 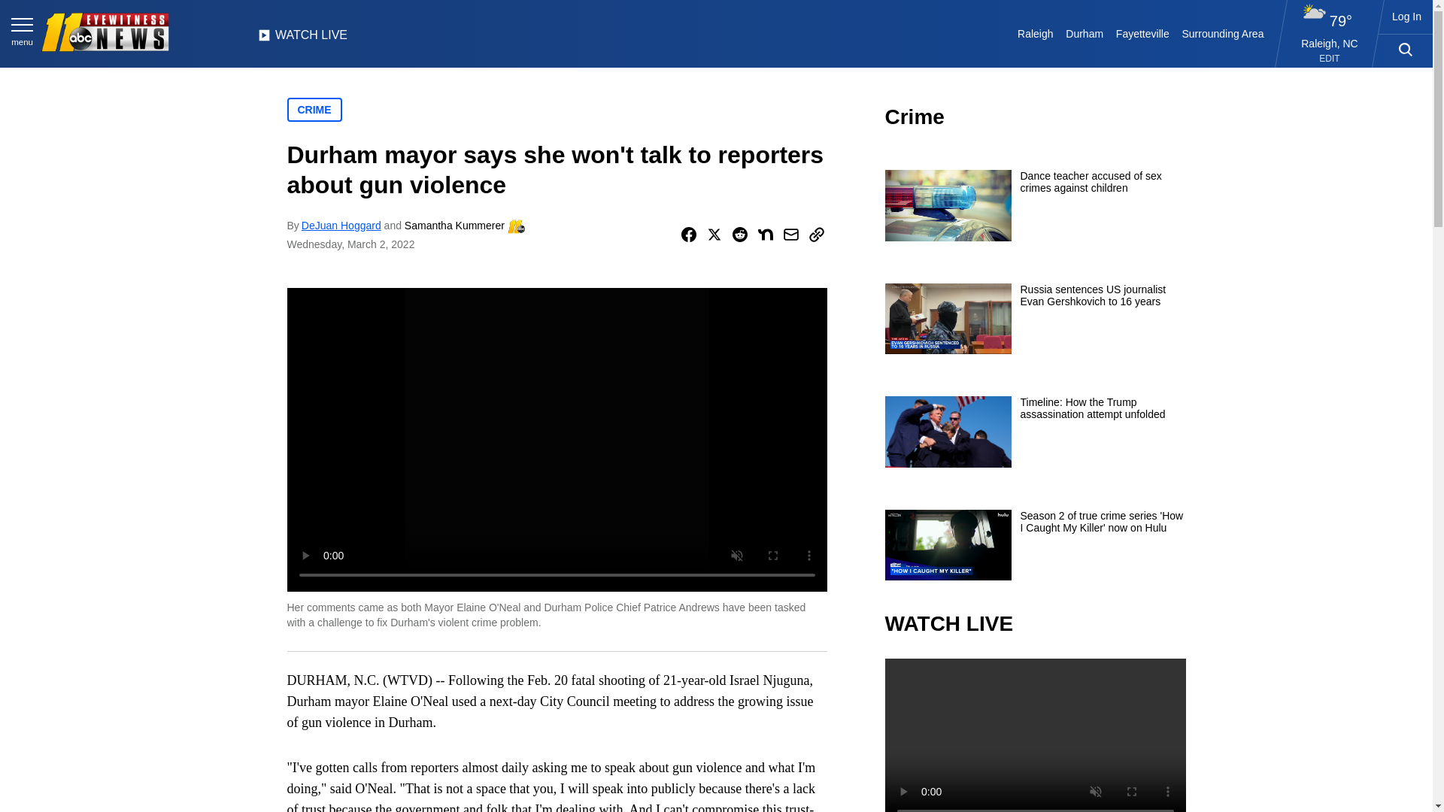 I want to click on Raleigh, NC, so click(x=1330, y=43).